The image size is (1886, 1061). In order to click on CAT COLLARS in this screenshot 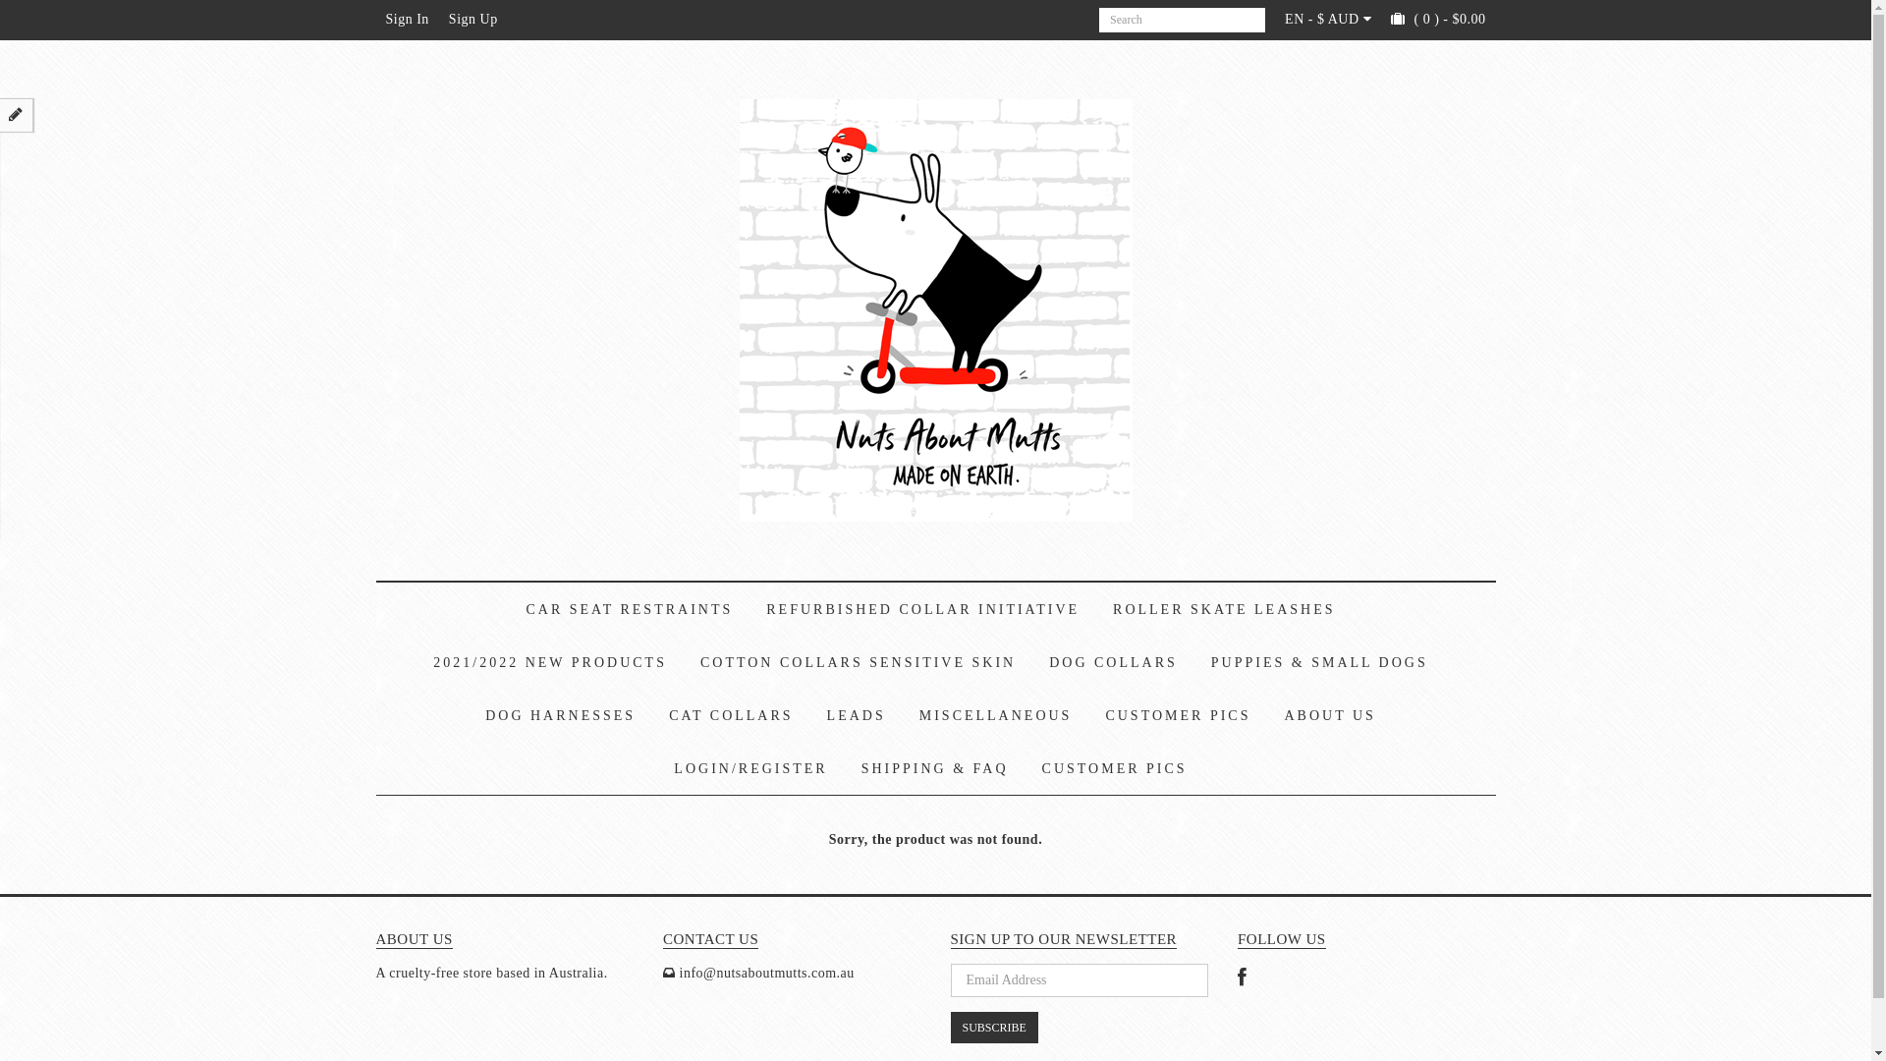, I will do `click(731, 716)`.